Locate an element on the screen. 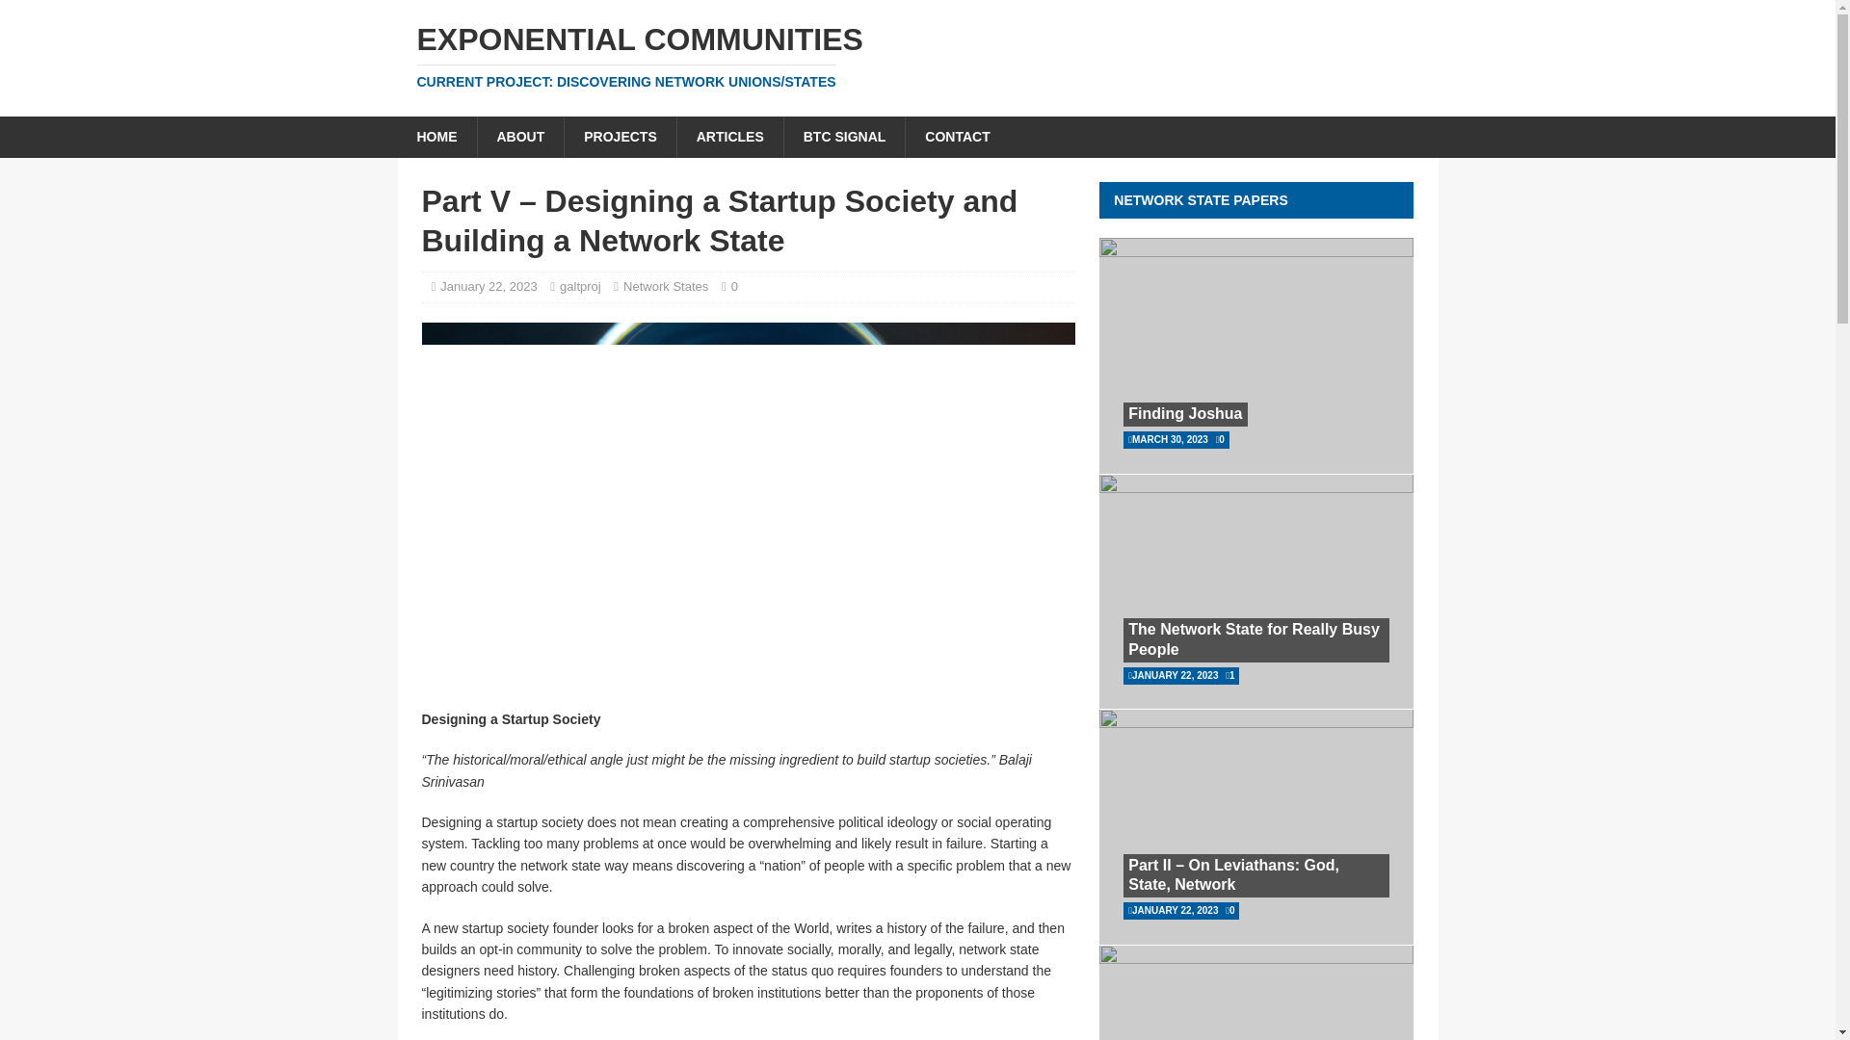  Finding Joshua is located at coordinates (1185, 414).